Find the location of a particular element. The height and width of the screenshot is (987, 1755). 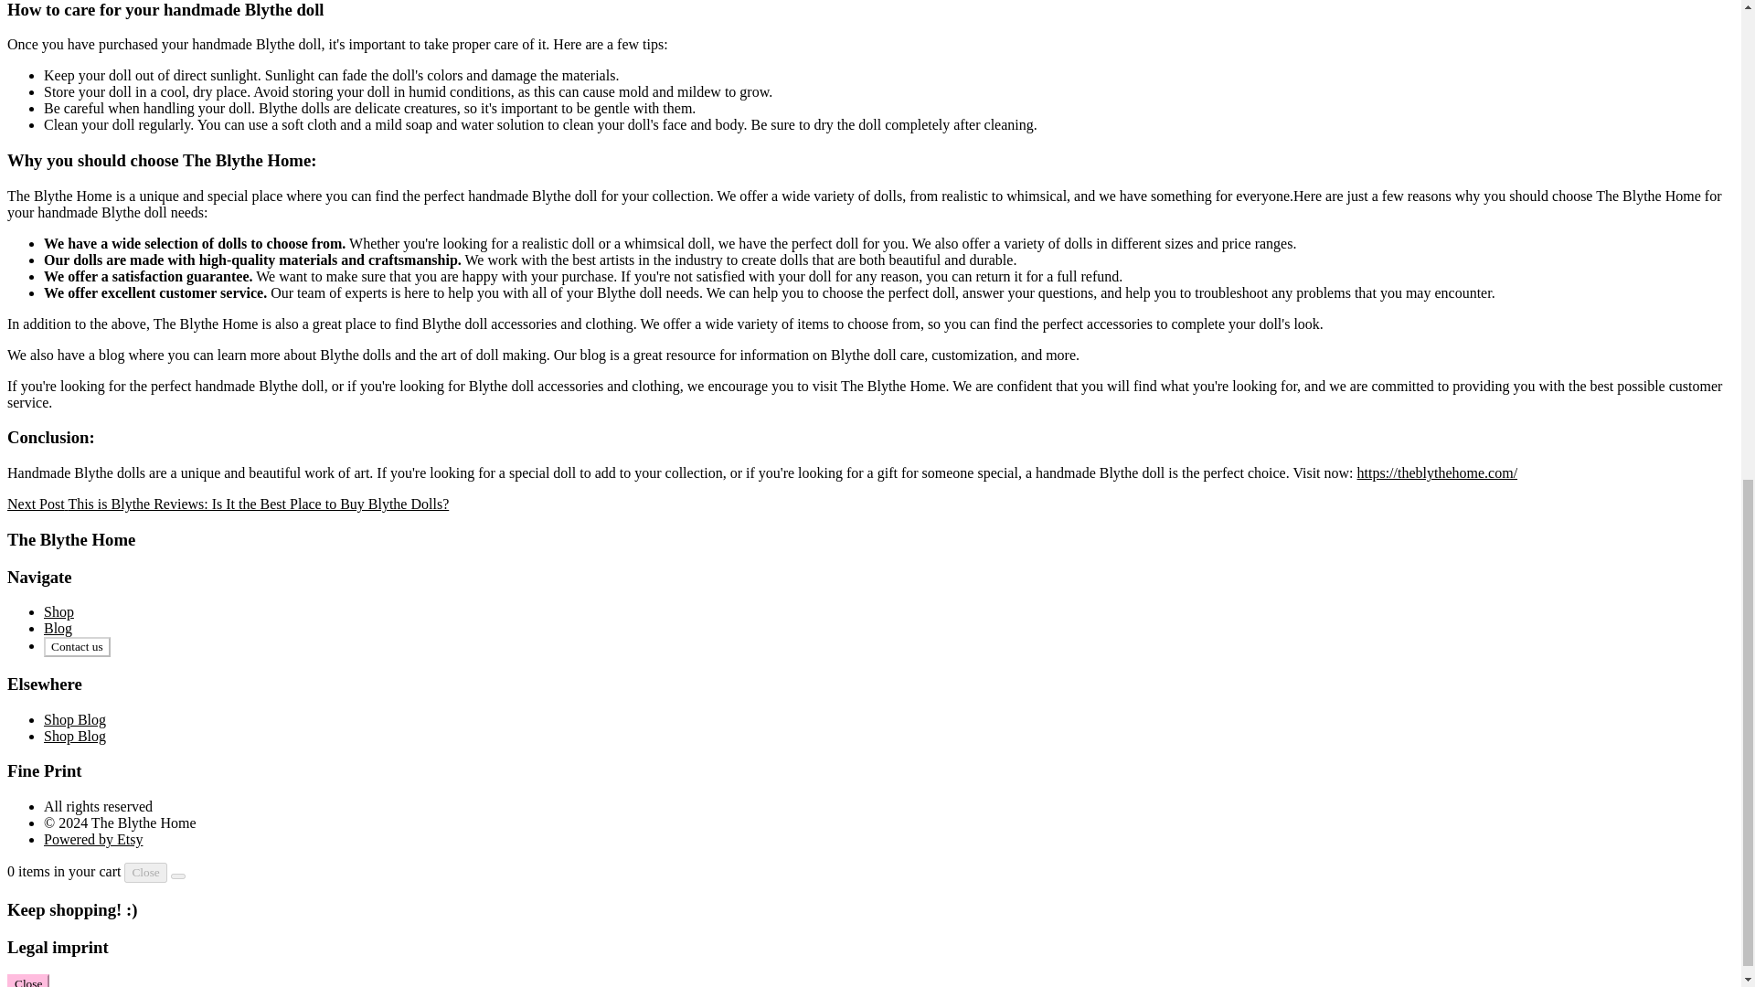

Powered by Etsy is located at coordinates (93, 839).